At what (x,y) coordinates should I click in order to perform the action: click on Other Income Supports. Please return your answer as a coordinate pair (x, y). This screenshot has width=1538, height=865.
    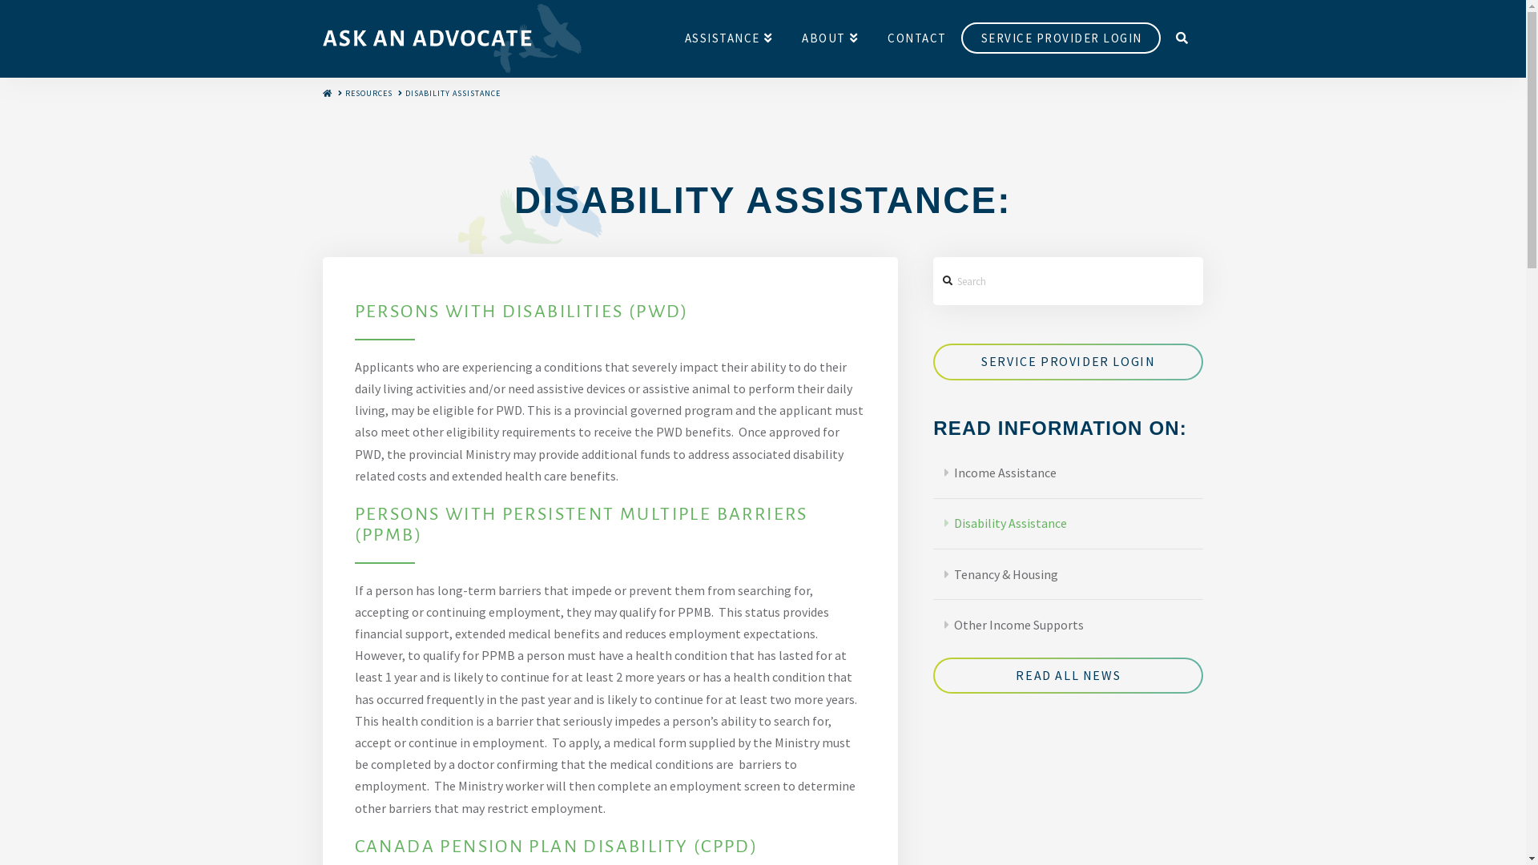
    Looking at the image, I should click on (1069, 626).